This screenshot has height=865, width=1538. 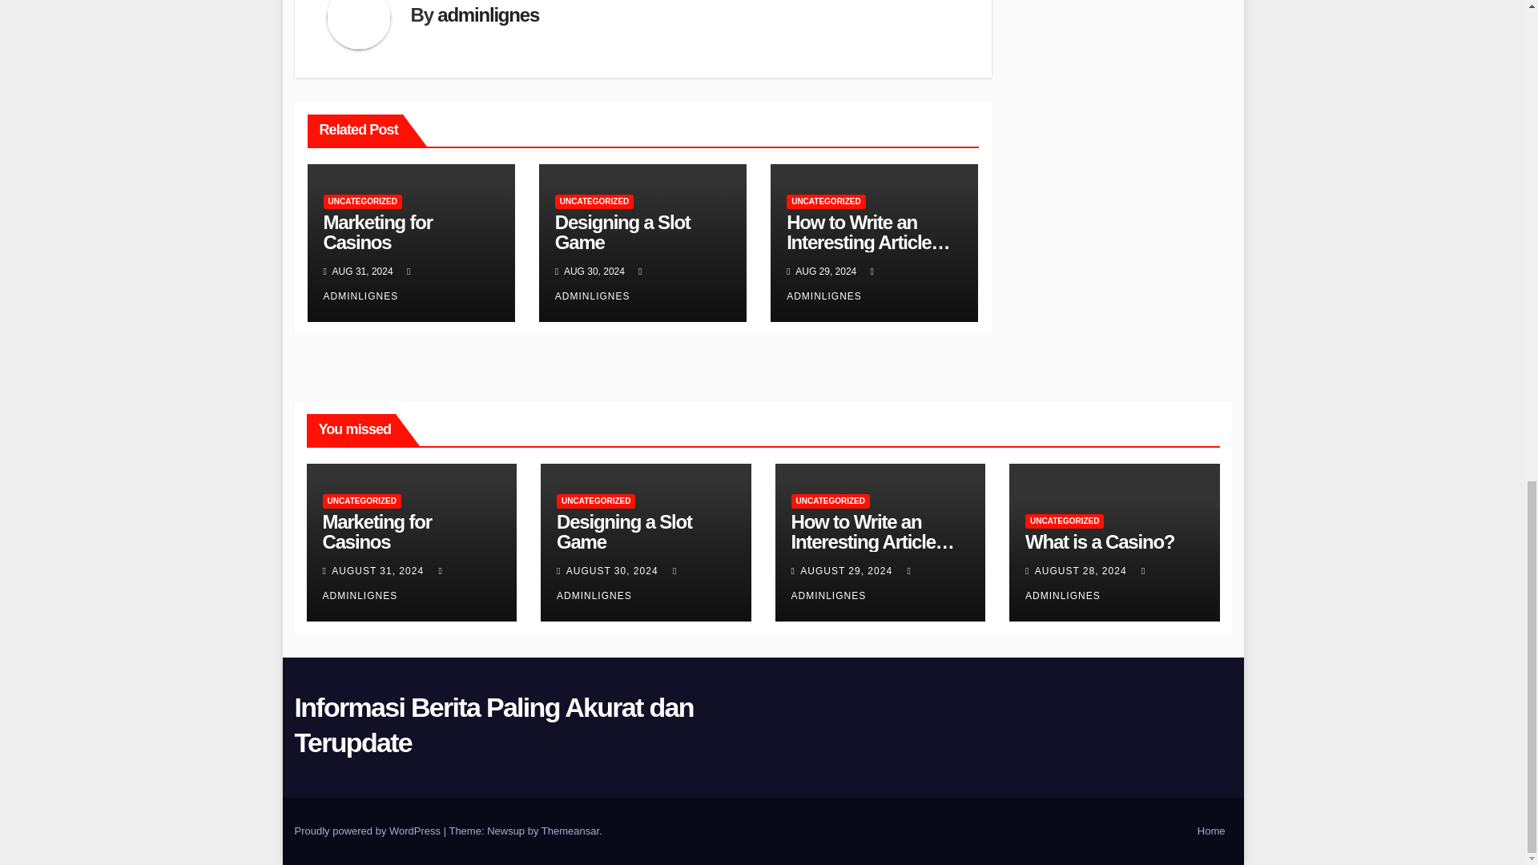 I want to click on ADMINLIGNES, so click(x=601, y=284).